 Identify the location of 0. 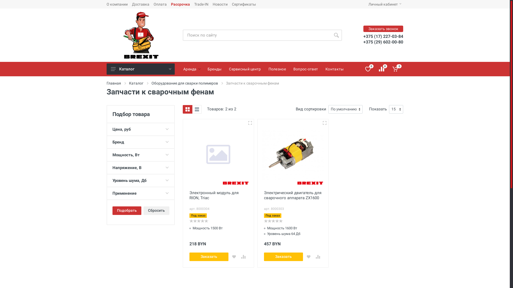
(199, 221).